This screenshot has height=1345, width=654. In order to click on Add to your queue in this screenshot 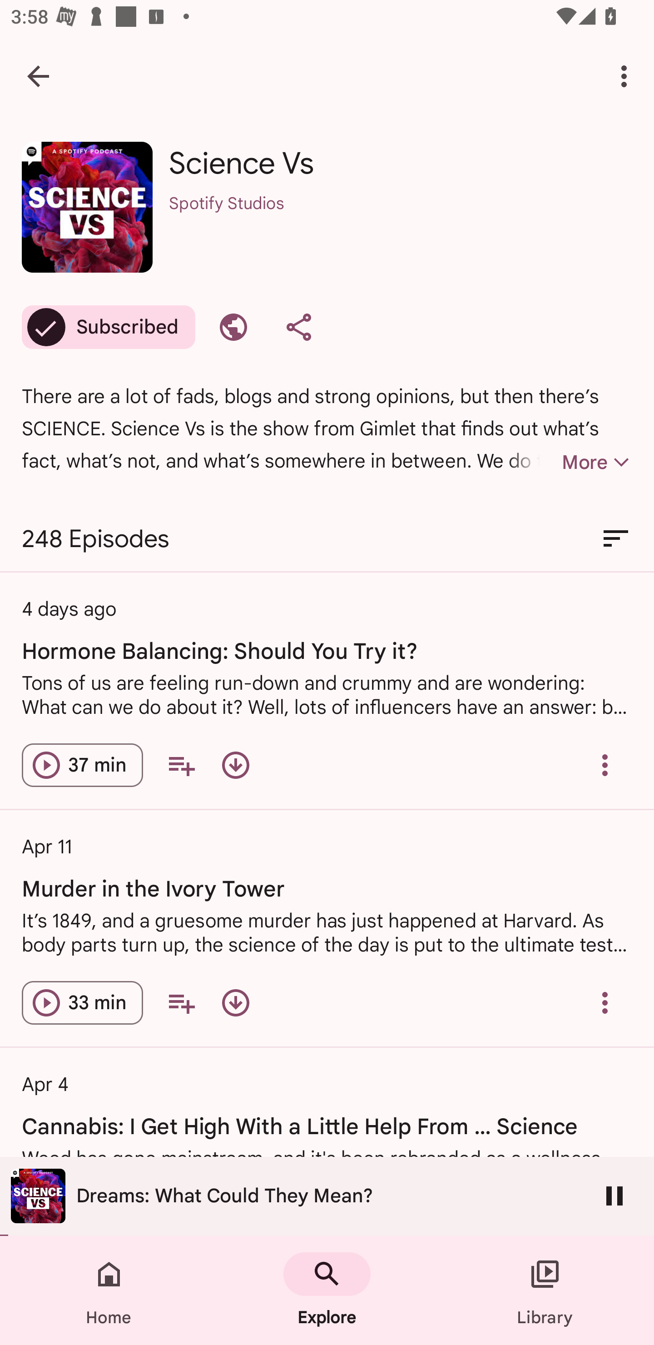, I will do `click(181, 765)`.